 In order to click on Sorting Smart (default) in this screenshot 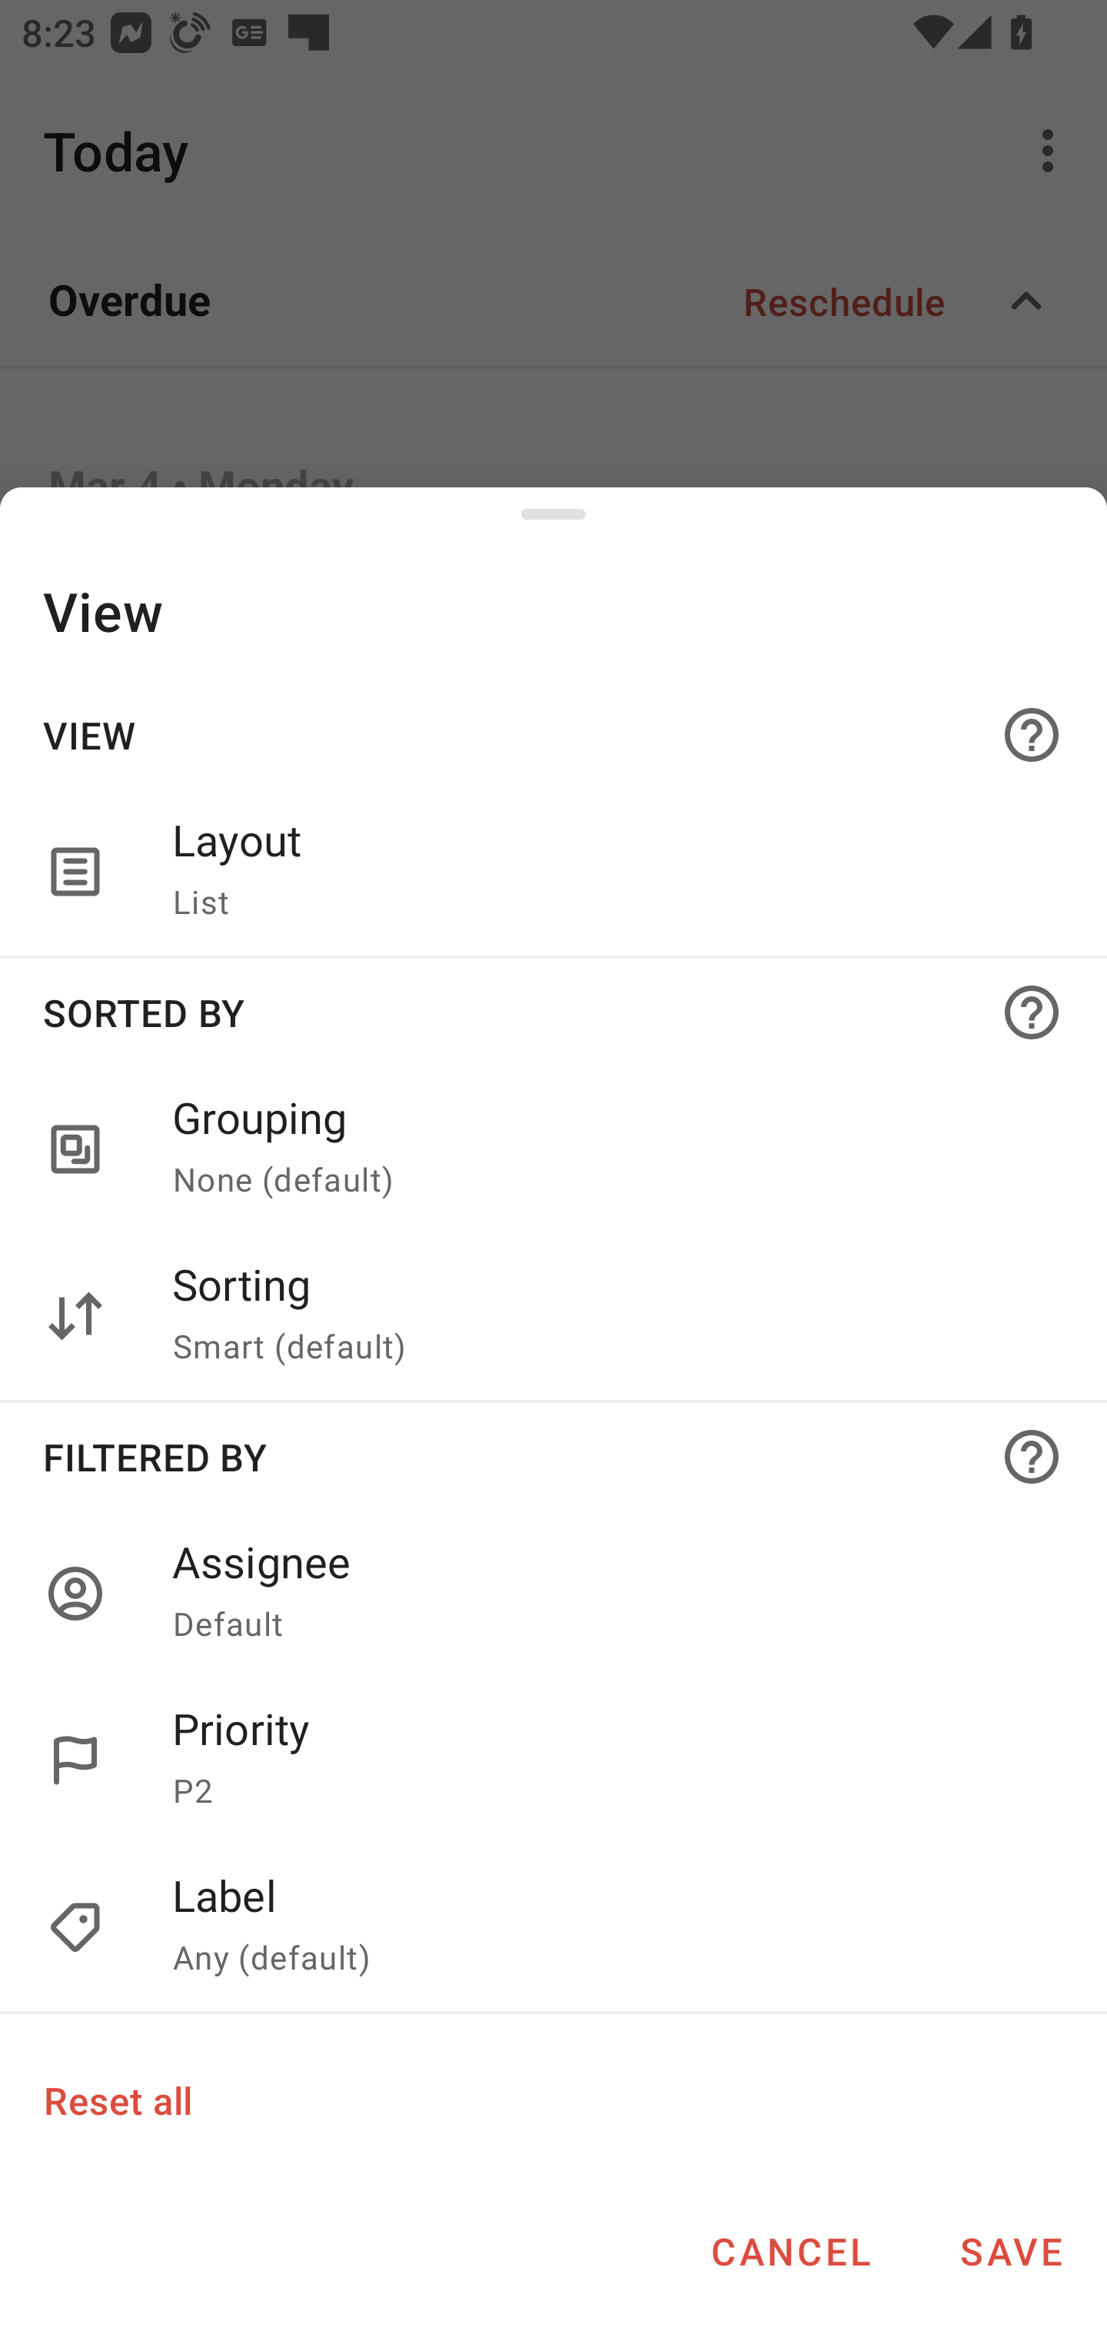, I will do `click(553, 1316)`.